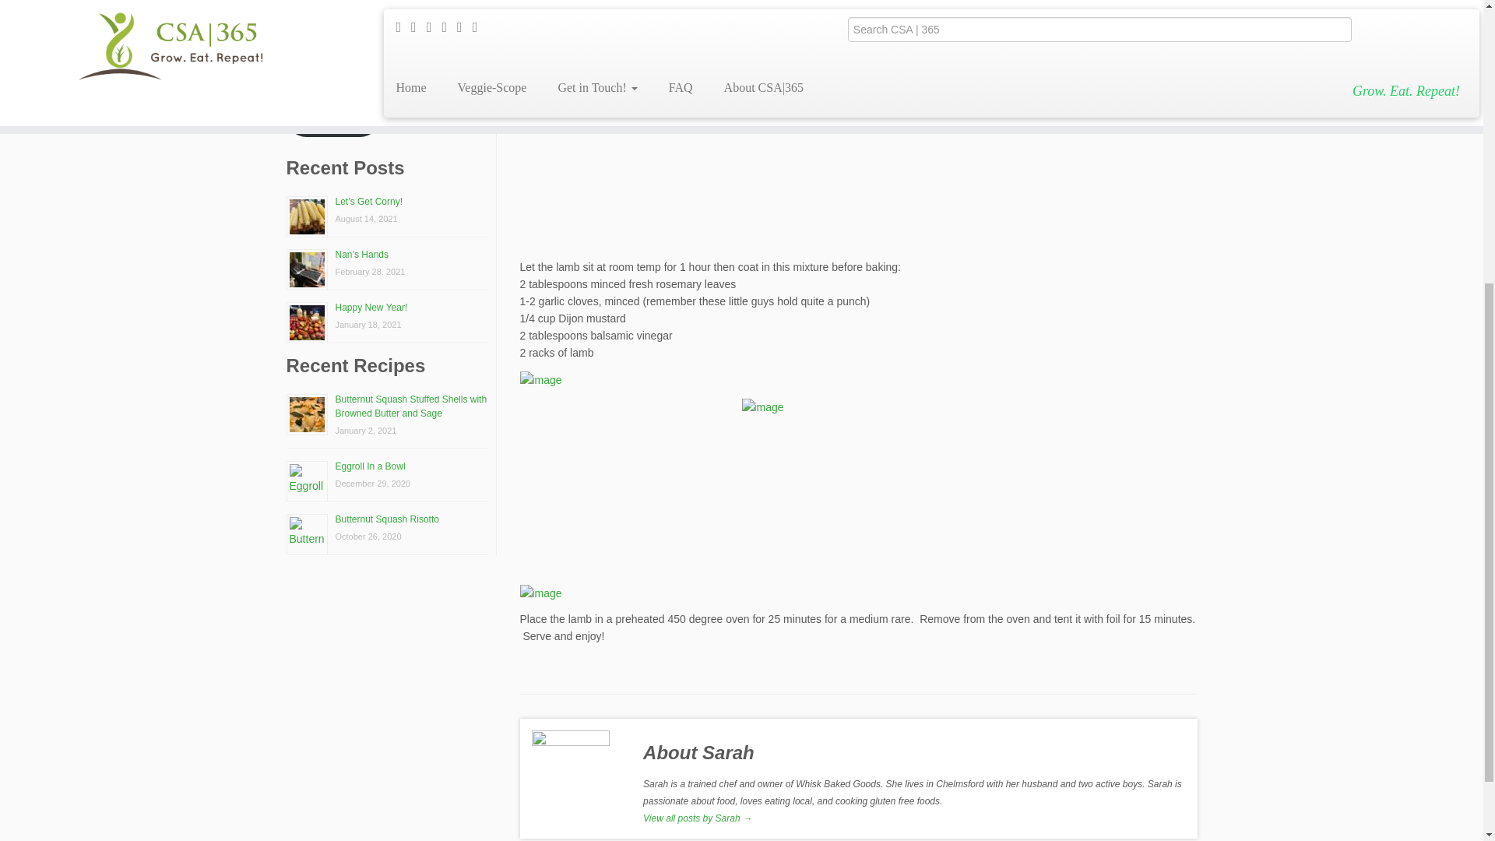  I want to click on Subscribe, so click(333, 117).